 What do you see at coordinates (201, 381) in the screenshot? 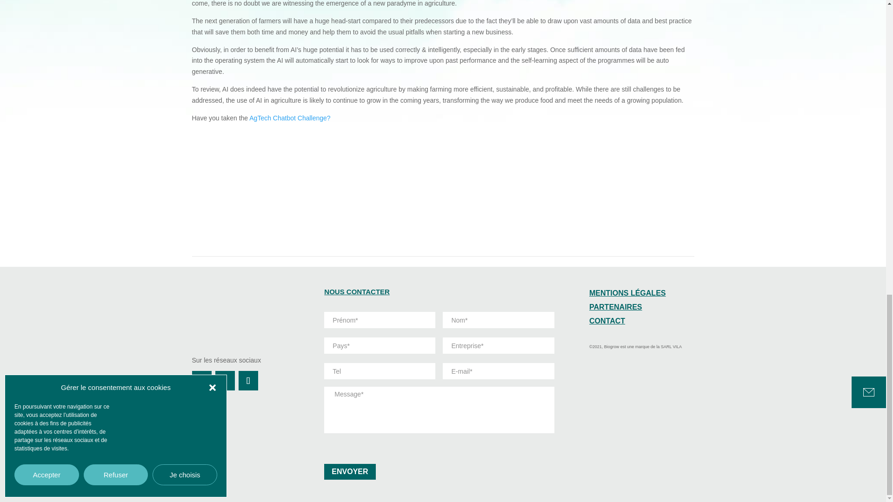
I see `Suivez sur Facebook` at bounding box center [201, 381].